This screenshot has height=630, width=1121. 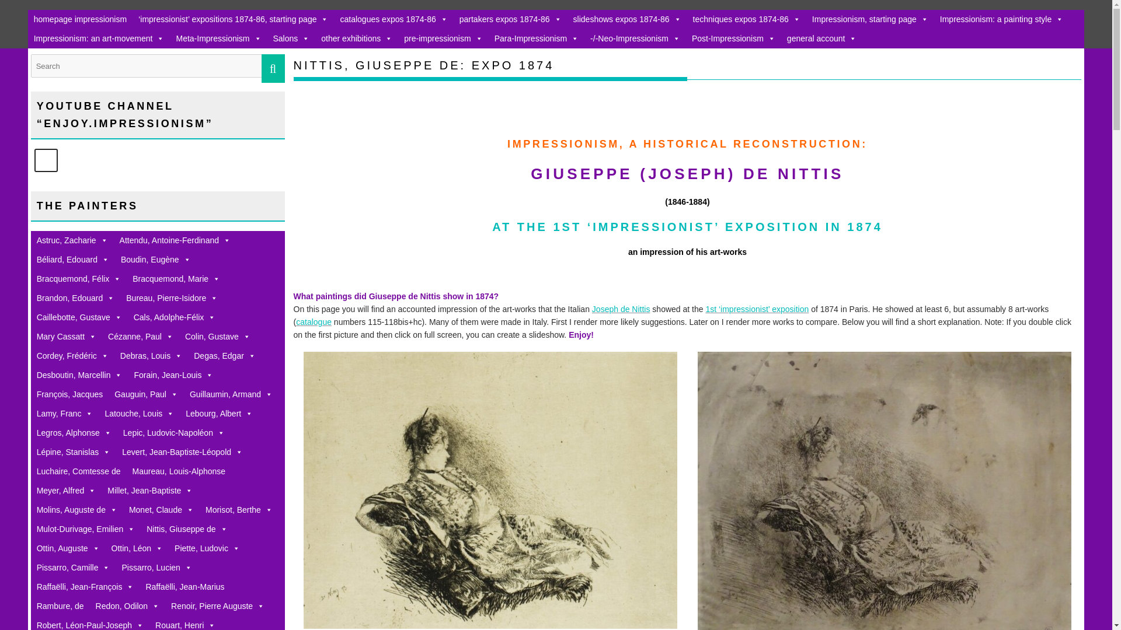 What do you see at coordinates (394, 19) in the screenshot?
I see `catalogues expos 1874-86` at bounding box center [394, 19].